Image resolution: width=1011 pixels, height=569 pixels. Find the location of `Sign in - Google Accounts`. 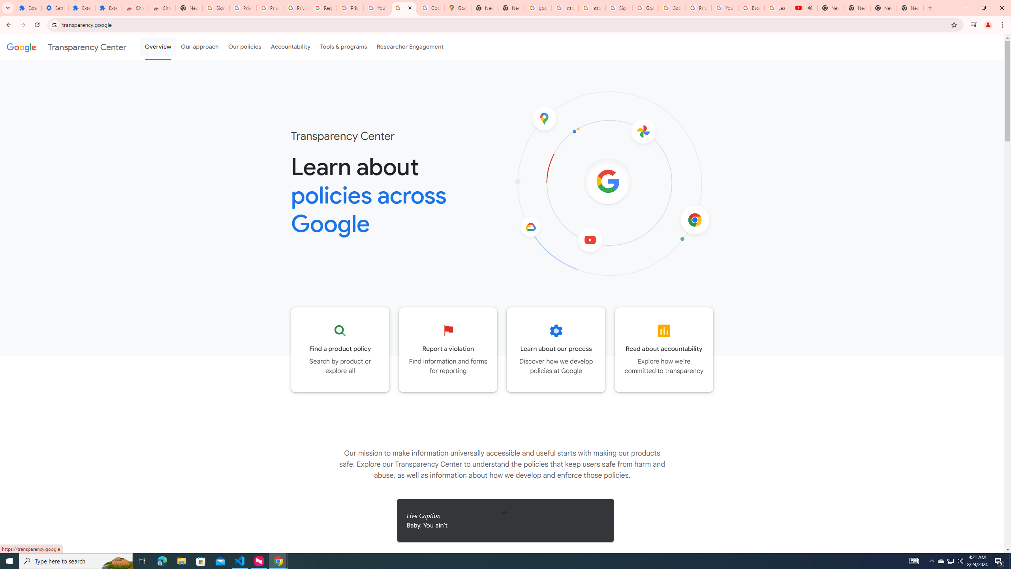

Sign in - Google Accounts is located at coordinates (216, 8).